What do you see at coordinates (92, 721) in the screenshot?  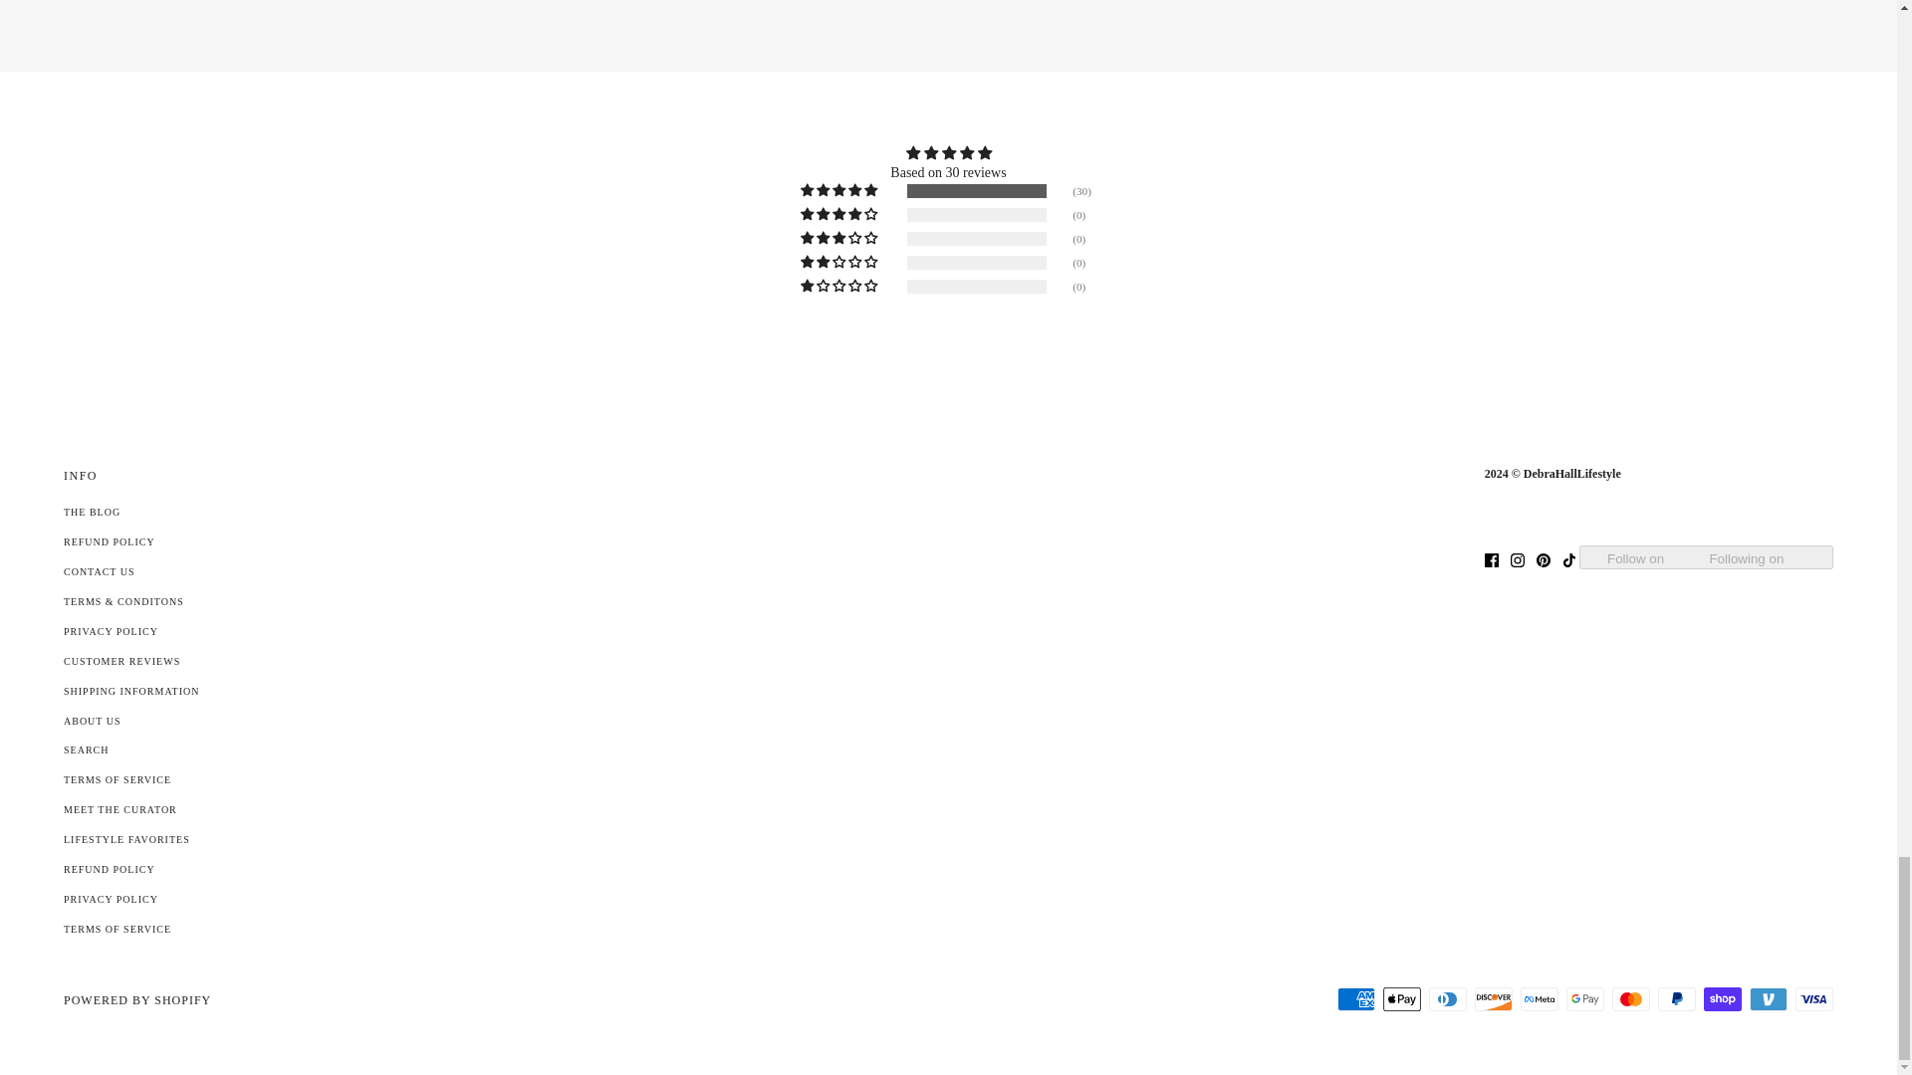 I see `About Us` at bounding box center [92, 721].